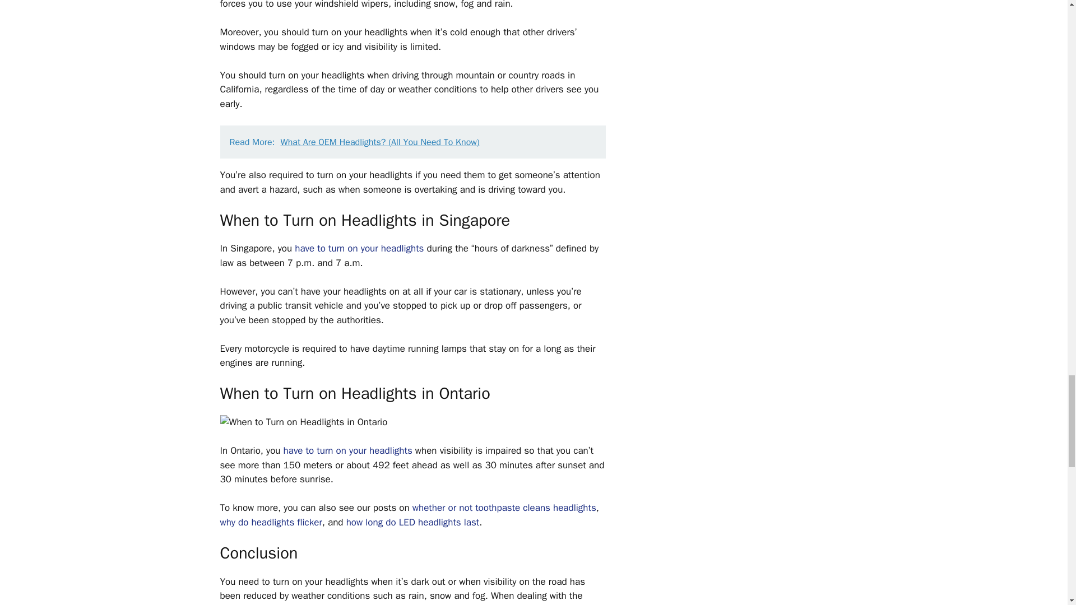 This screenshot has height=605, width=1076. Describe the element at coordinates (359, 248) in the screenshot. I see `have to turn on your headlights` at that location.